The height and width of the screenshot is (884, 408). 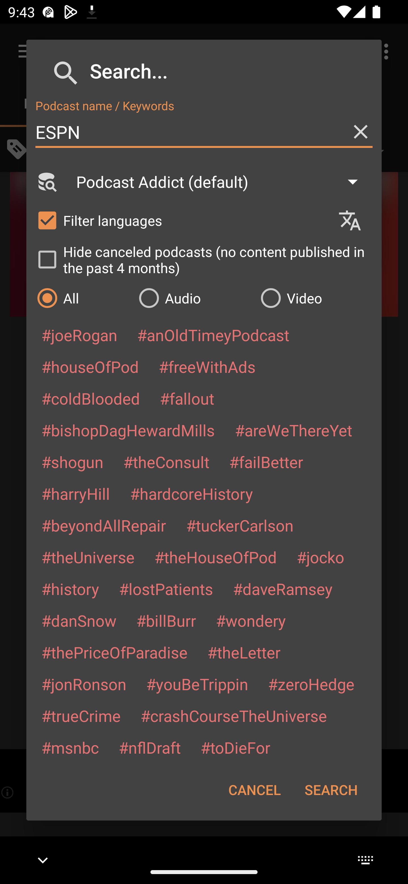 I want to click on #shogun, so click(x=72, y=462).